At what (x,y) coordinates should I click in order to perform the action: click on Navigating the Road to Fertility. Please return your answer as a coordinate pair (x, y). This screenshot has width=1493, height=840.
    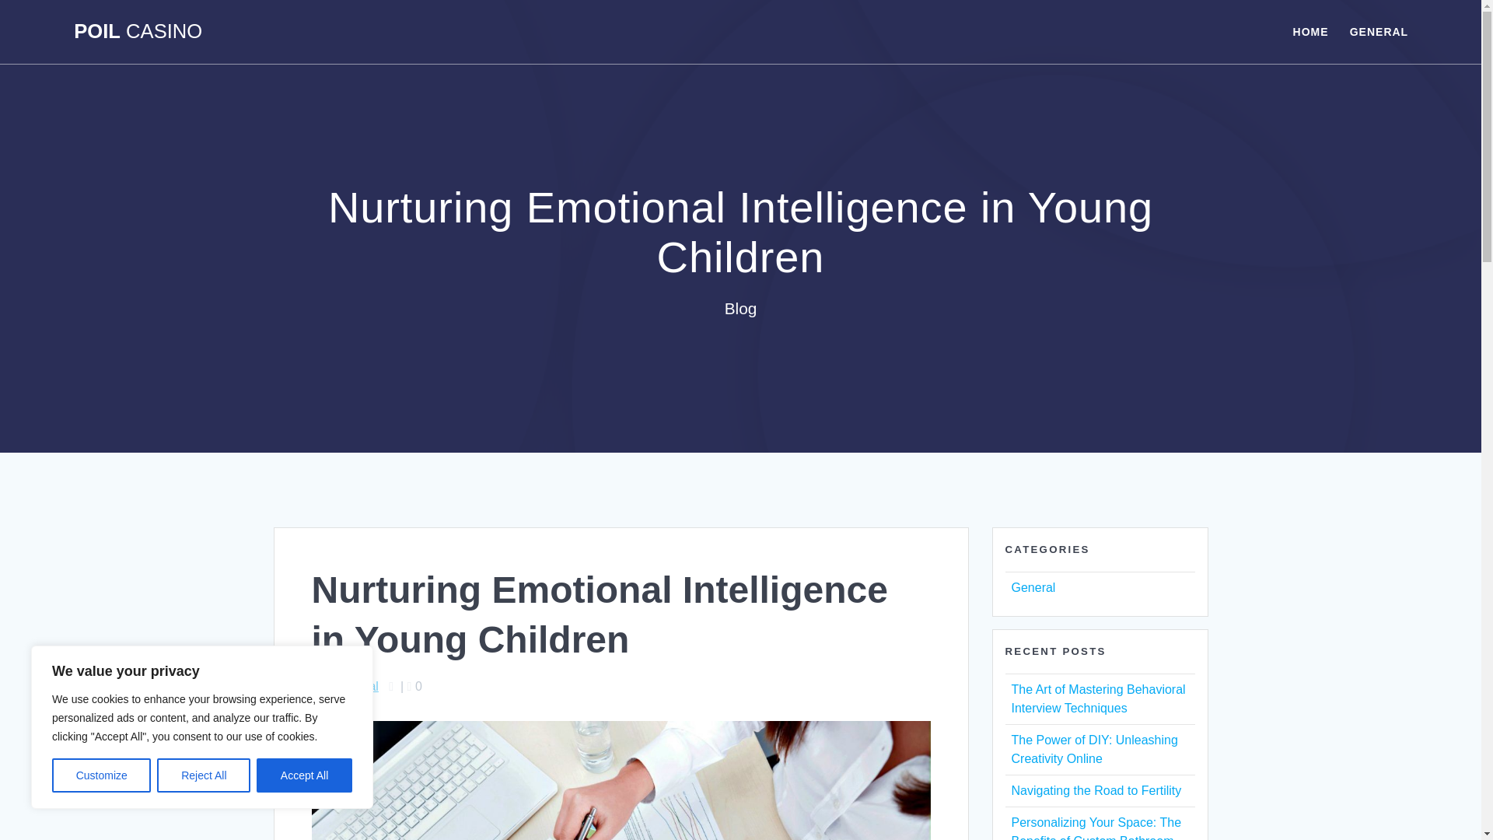
    Looking at the image, I should click on (1095, 790).